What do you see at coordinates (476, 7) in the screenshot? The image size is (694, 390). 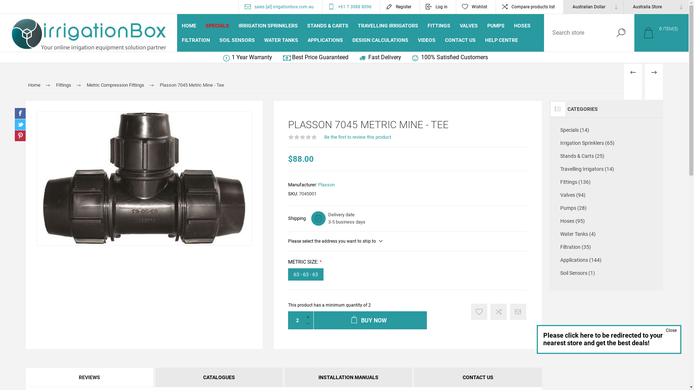 I see `Wishlist` at bounding box center [476, 7].